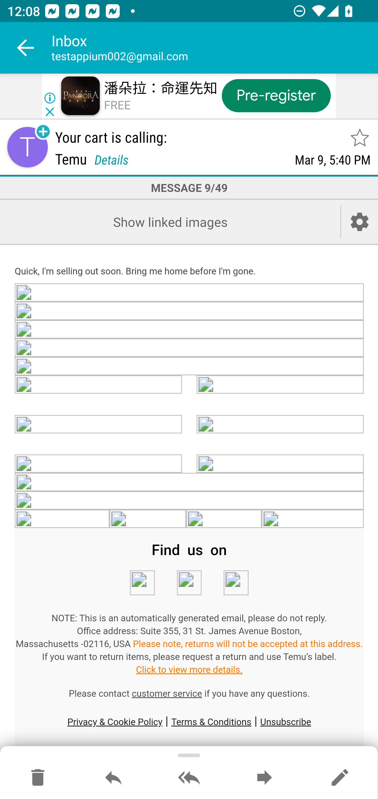 The height and width of the screenshot is (799, 378). Describe the element at coordinates (190, 366) in the screenshot. I see `data:` at that location.